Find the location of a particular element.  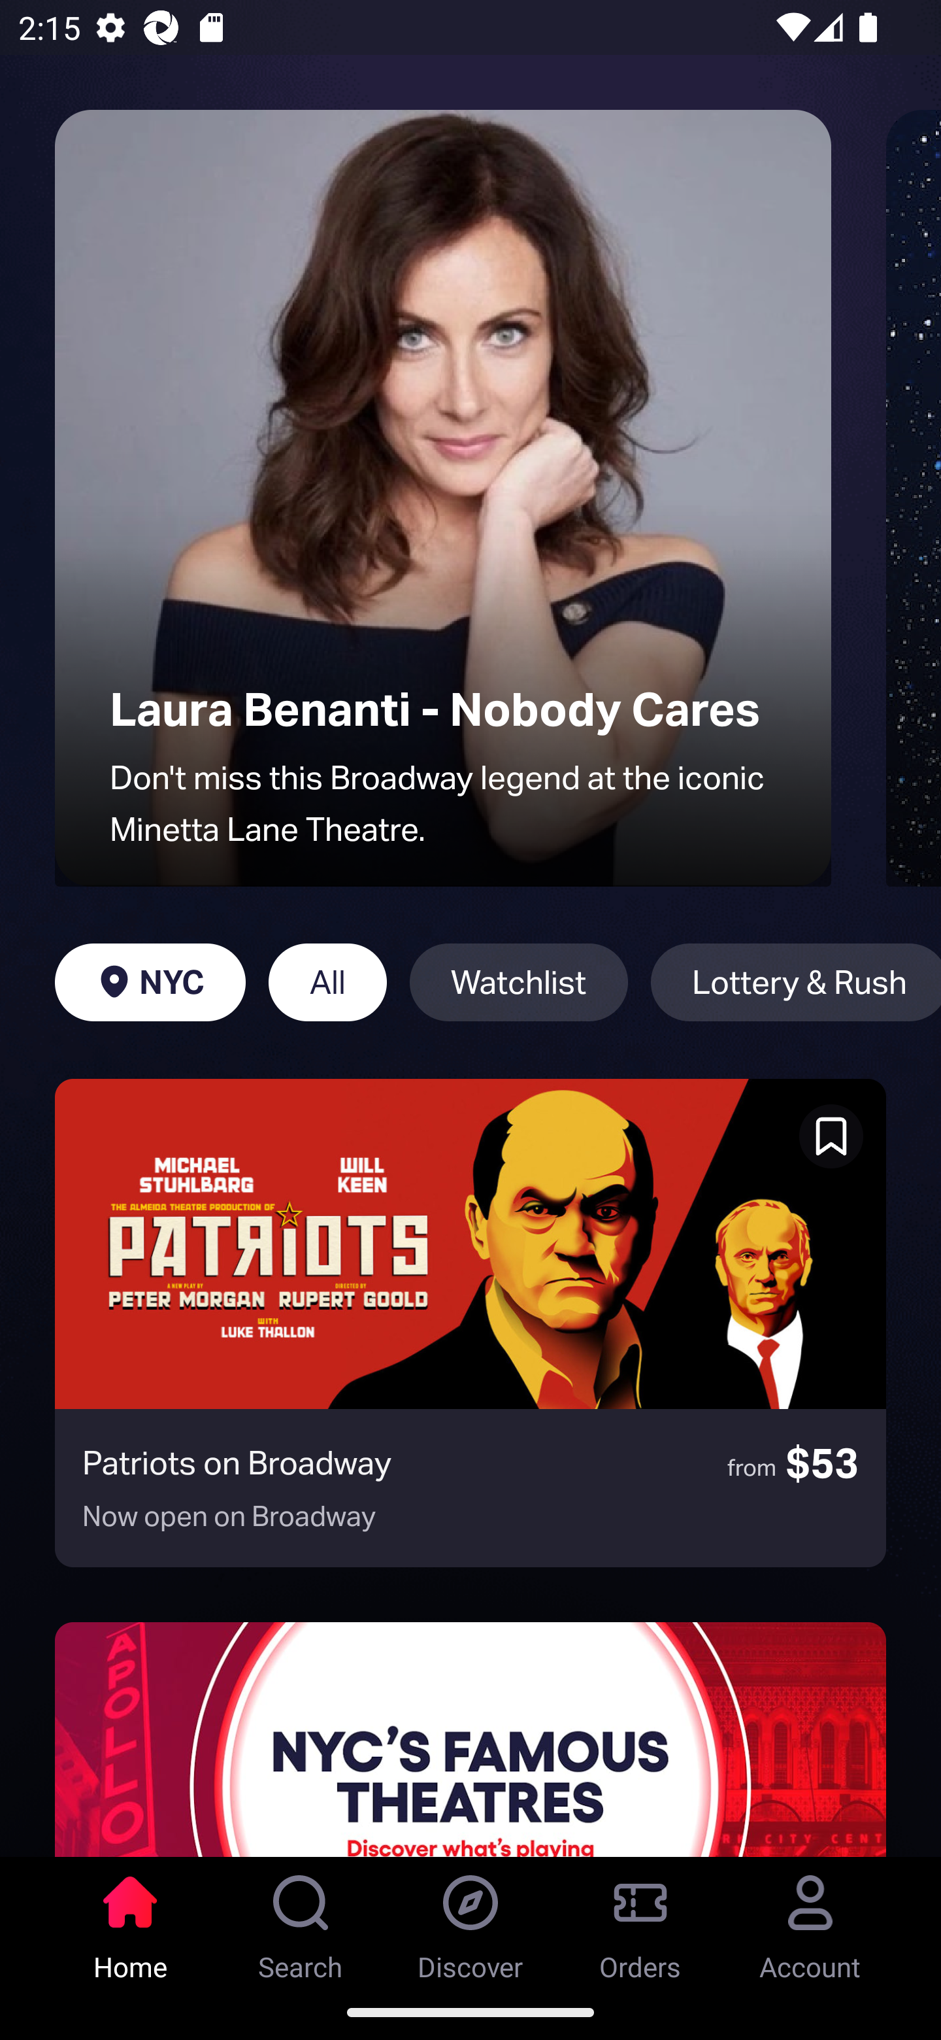

Orders is located at coordinates (640, 1920).